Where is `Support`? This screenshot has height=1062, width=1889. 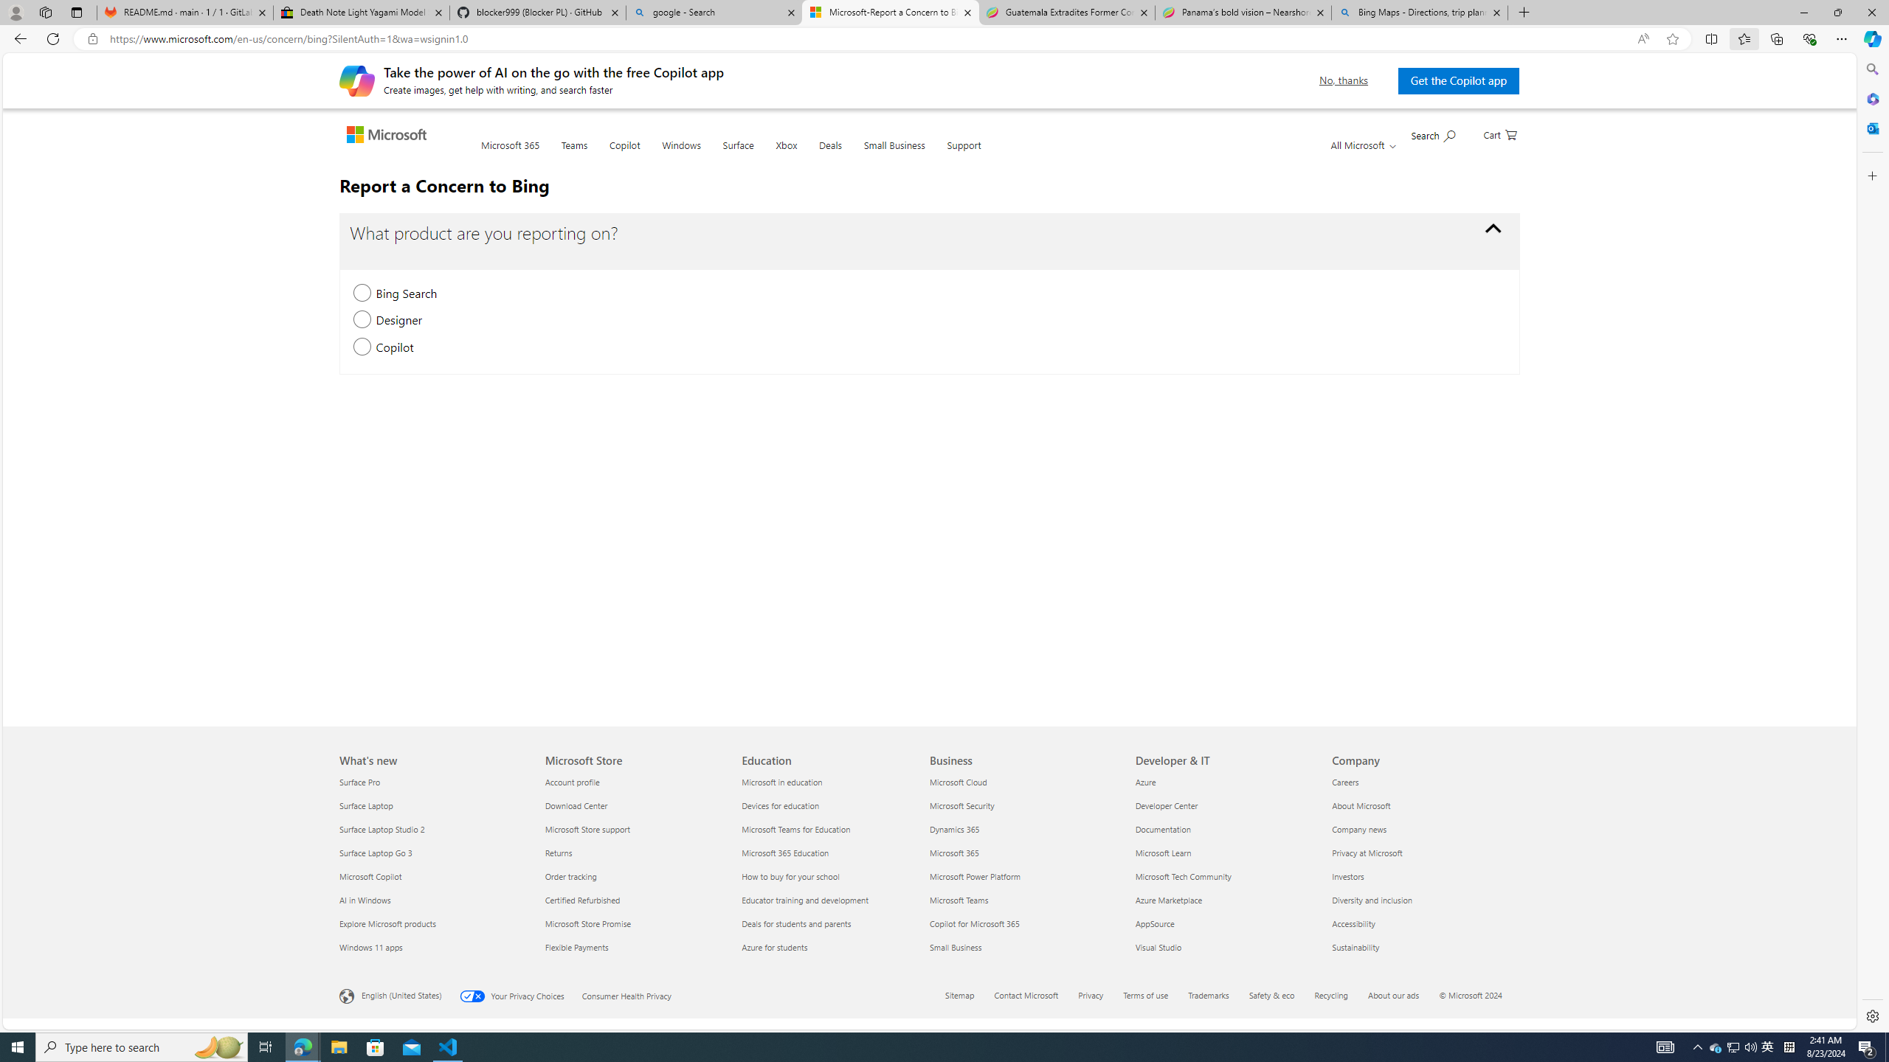 Support is located at coordinates (964, 154).